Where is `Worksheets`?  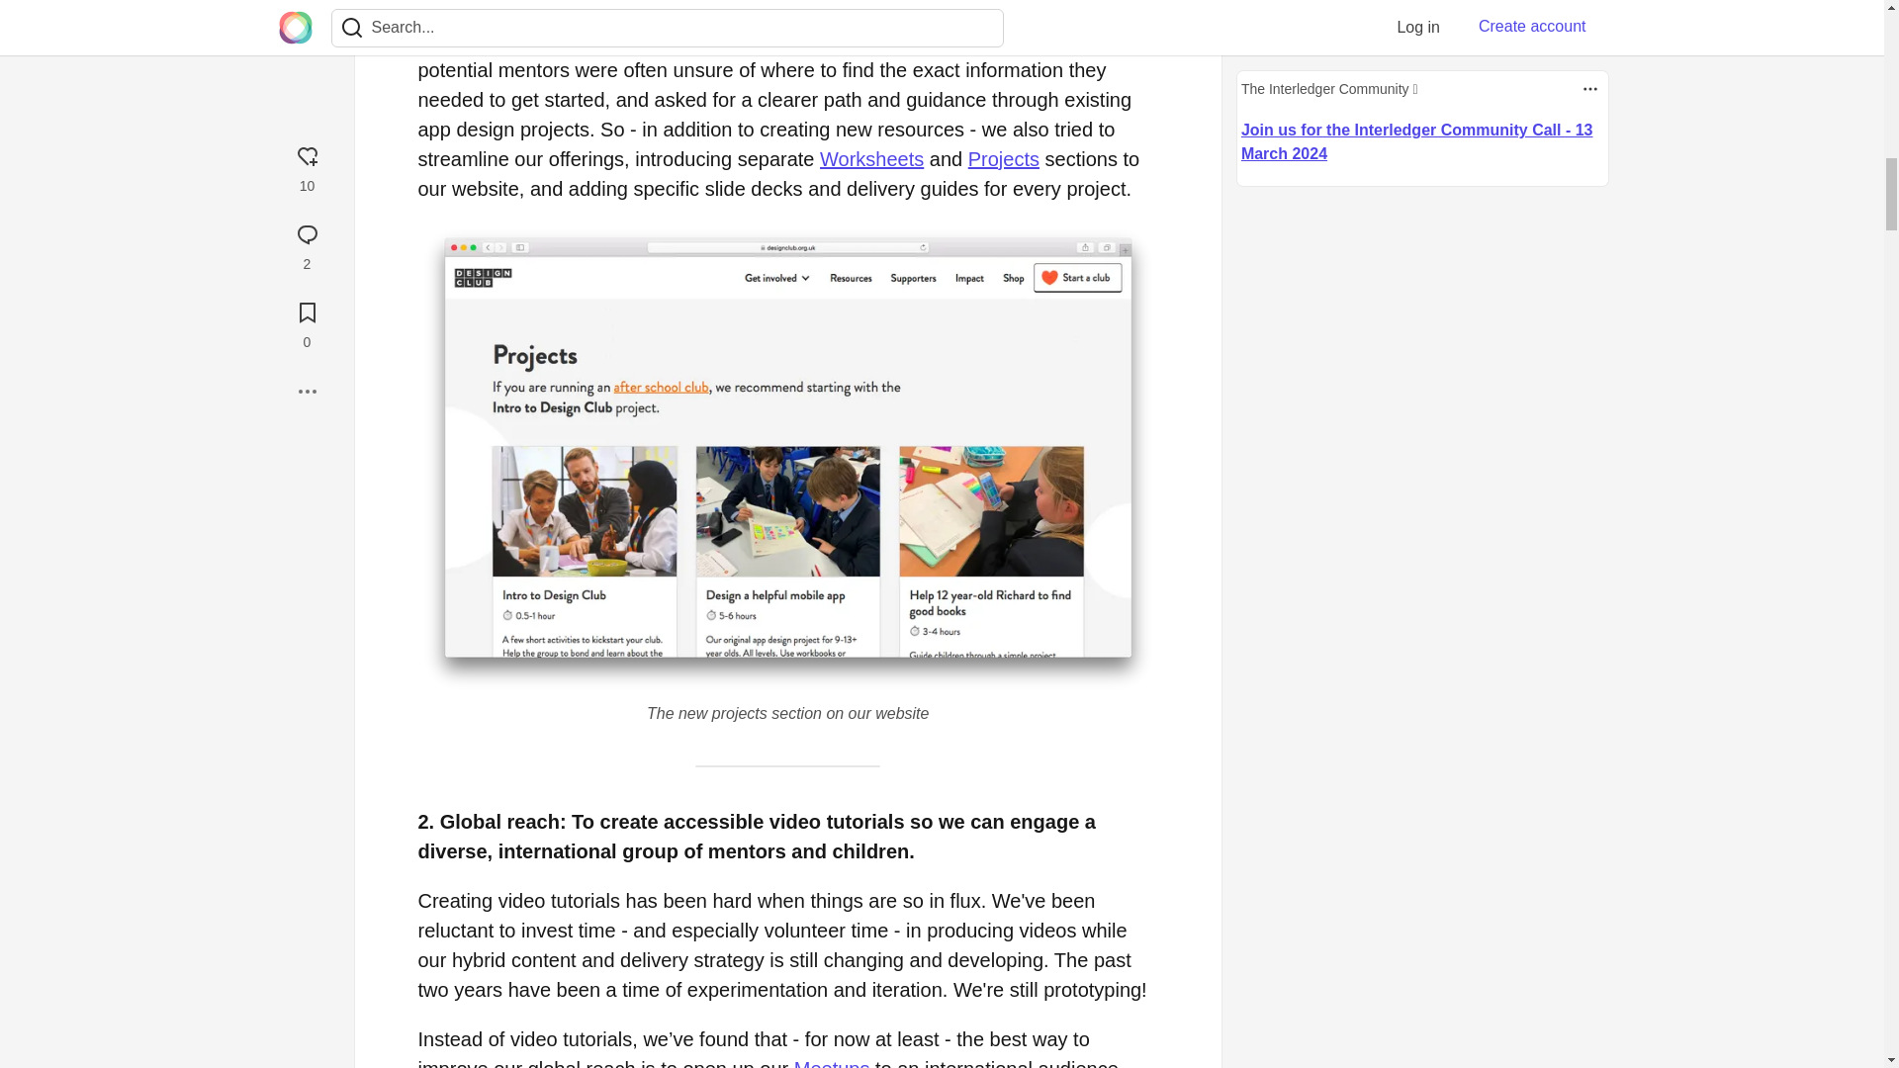 Worksheets is located at coordinates (871, 158).